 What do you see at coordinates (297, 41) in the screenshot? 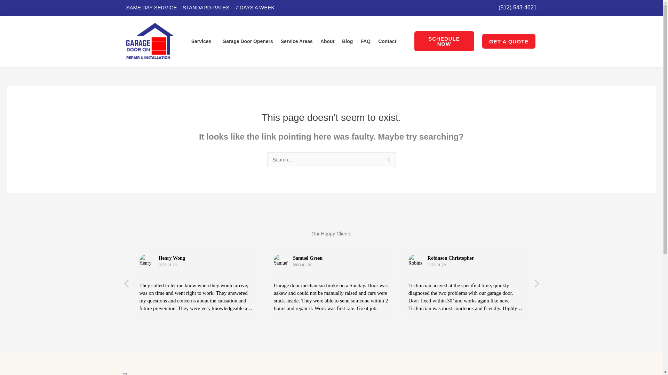
I see `Service Areas` at bounding box center [297, 41].